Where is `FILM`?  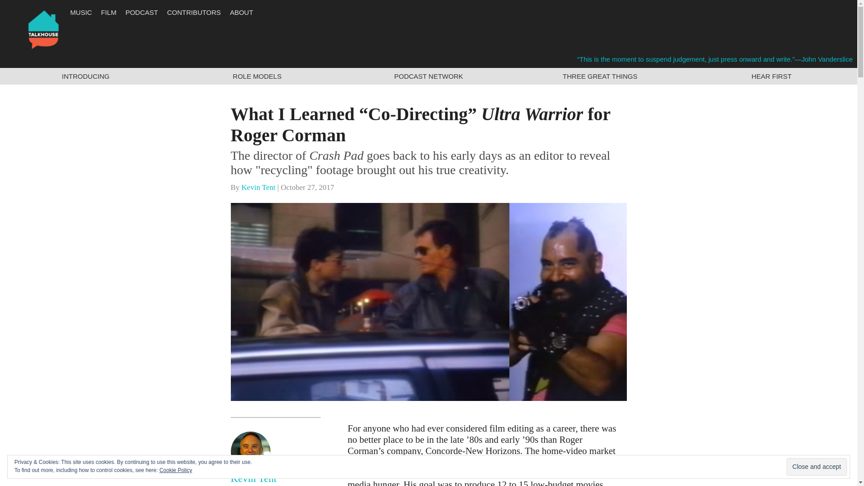
FILM is located at coordinates (108, 12).